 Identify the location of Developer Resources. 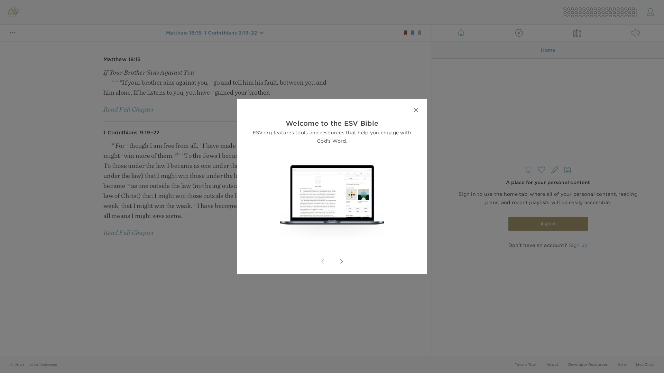
(587, 364).